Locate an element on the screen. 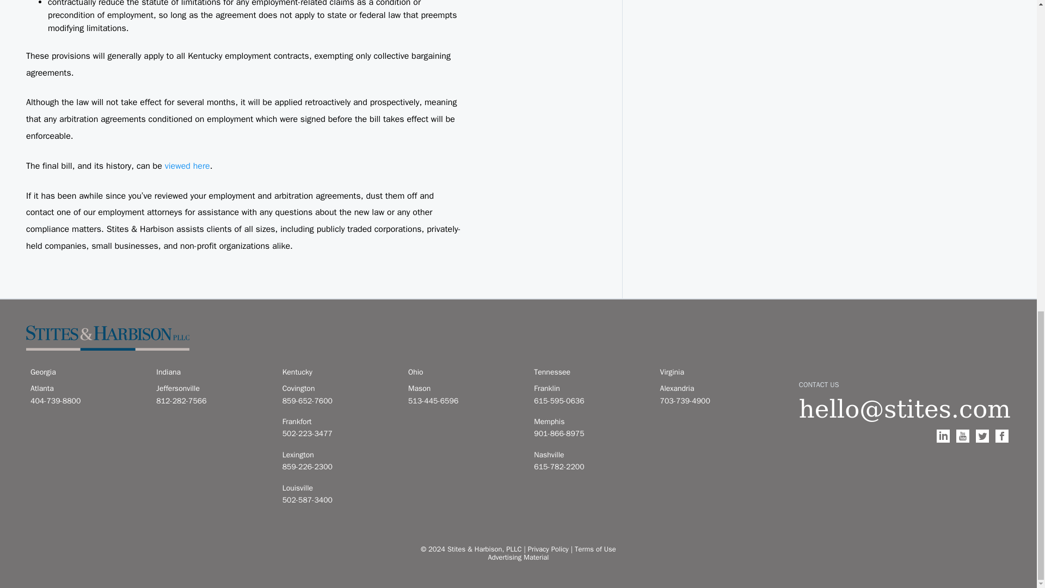 This screenshot has height=588, width=1045. 859-226-2300 is located at coordinates (339, 467).